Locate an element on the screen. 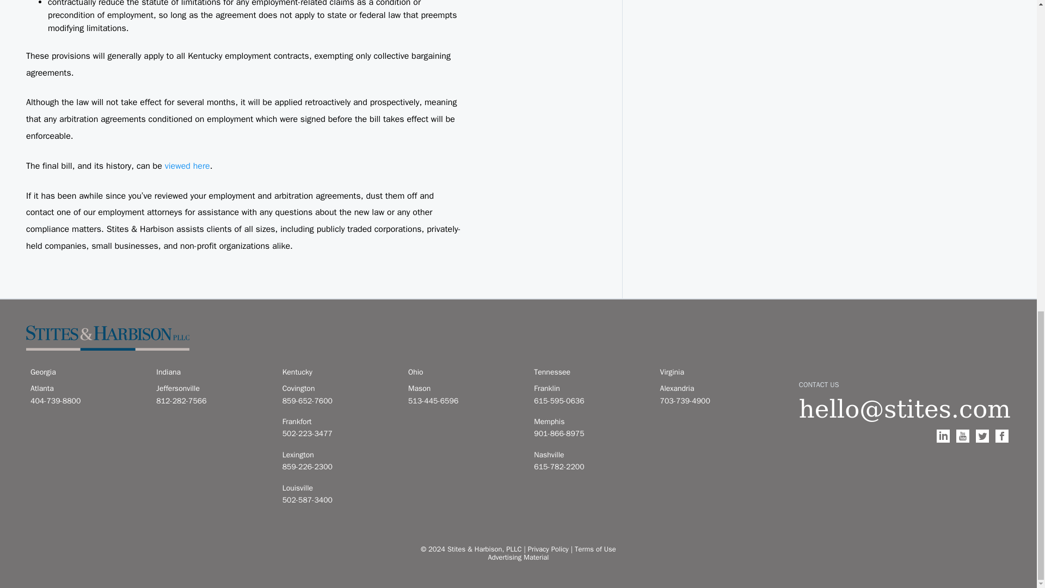 This screenshot has height=588, width=1045. 859-226-2300 is located at coordinates (339, 467).